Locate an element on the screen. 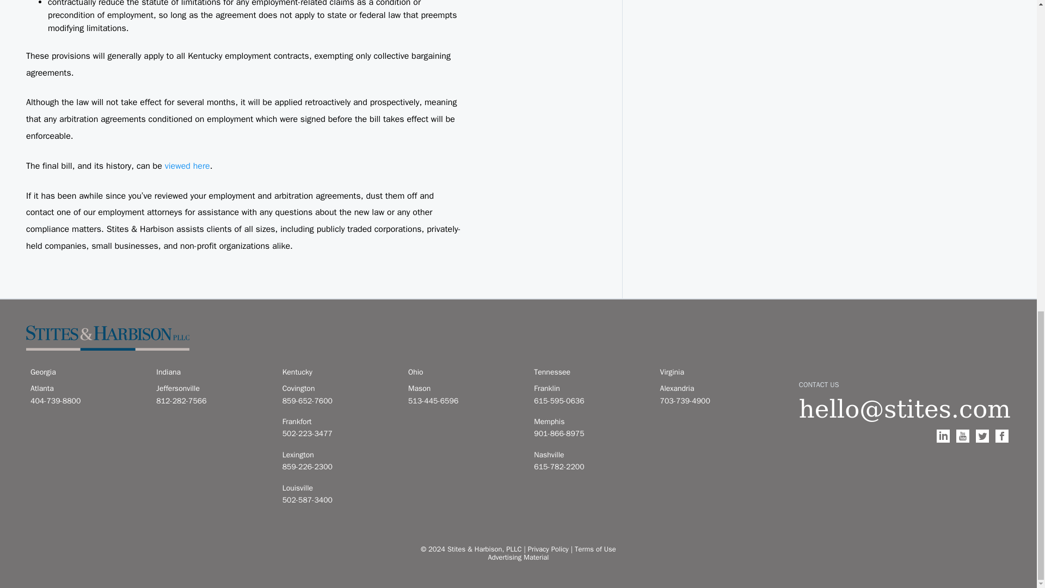 This screenshot has height=588, width=1045. 859-226-2300 is located at coordinates (339, 467).